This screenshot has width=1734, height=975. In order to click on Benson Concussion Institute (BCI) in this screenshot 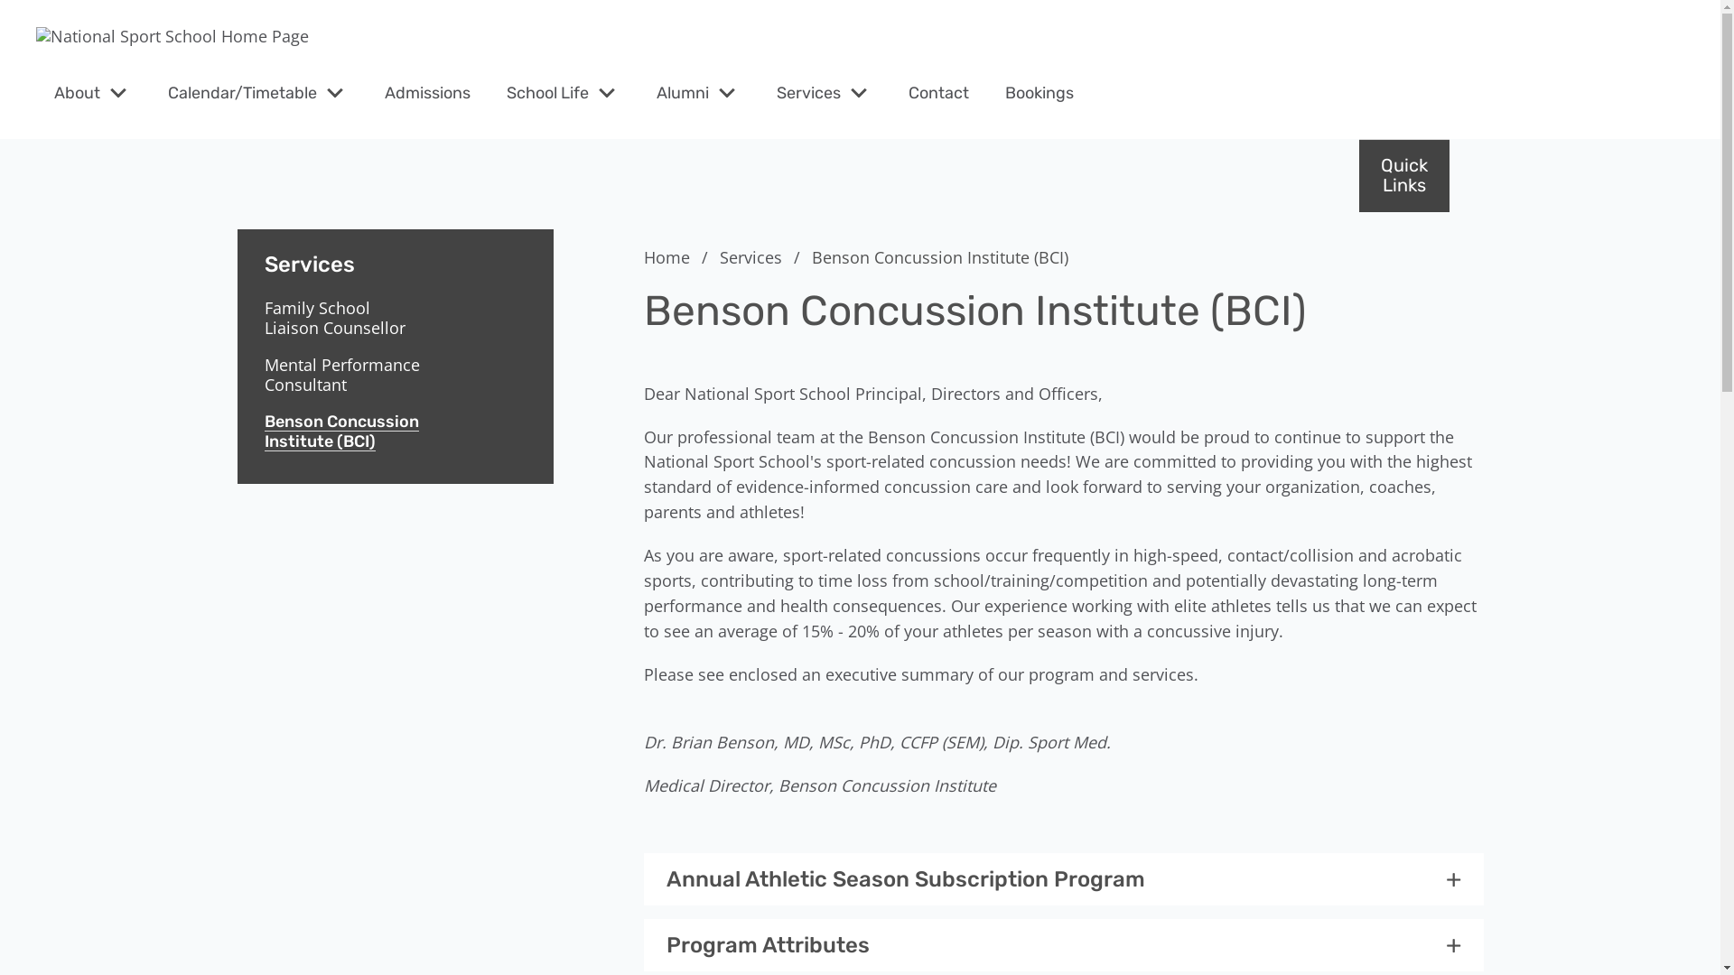, I will do `click(343, 432)`.